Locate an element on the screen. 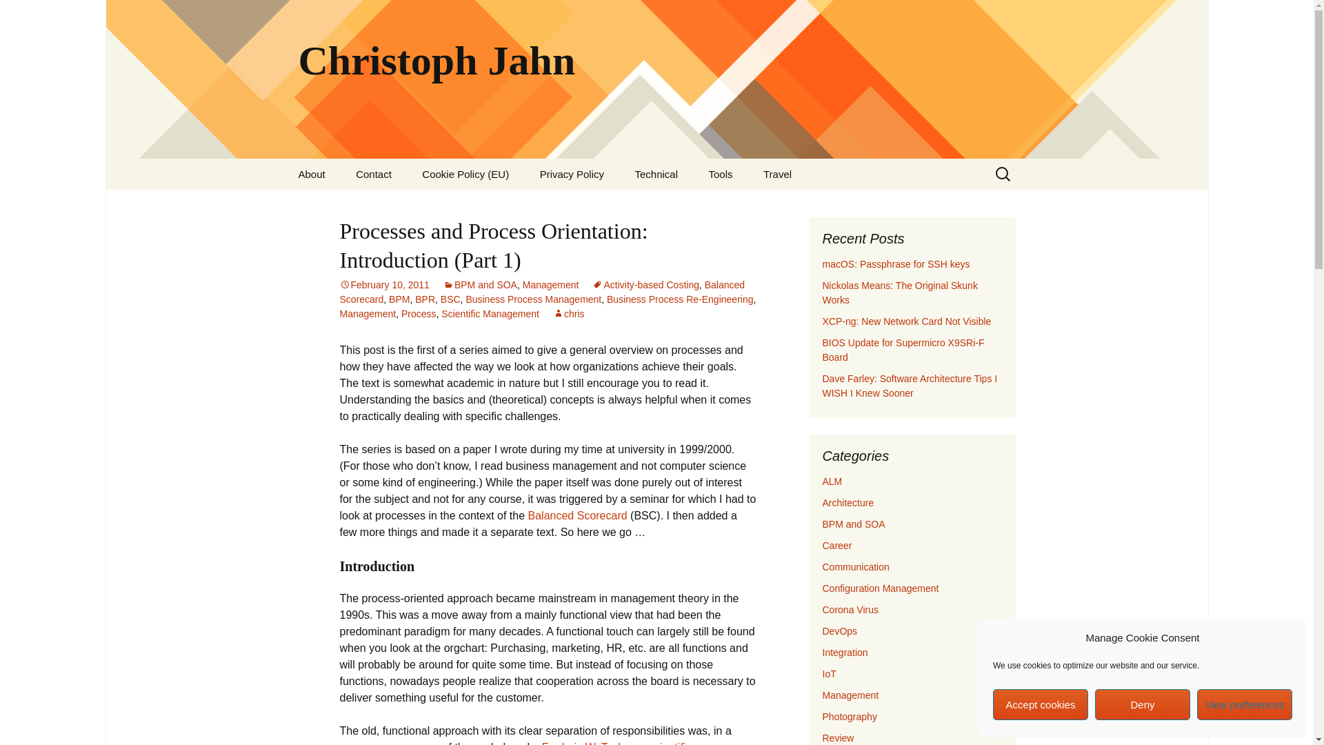  Privacy Policy is located at coordinates (572, 174).